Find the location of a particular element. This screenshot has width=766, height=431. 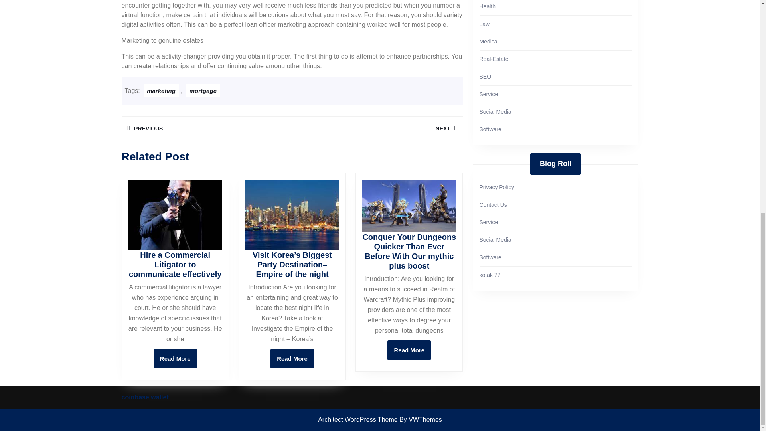

Law is located at coordinates (484, 24).